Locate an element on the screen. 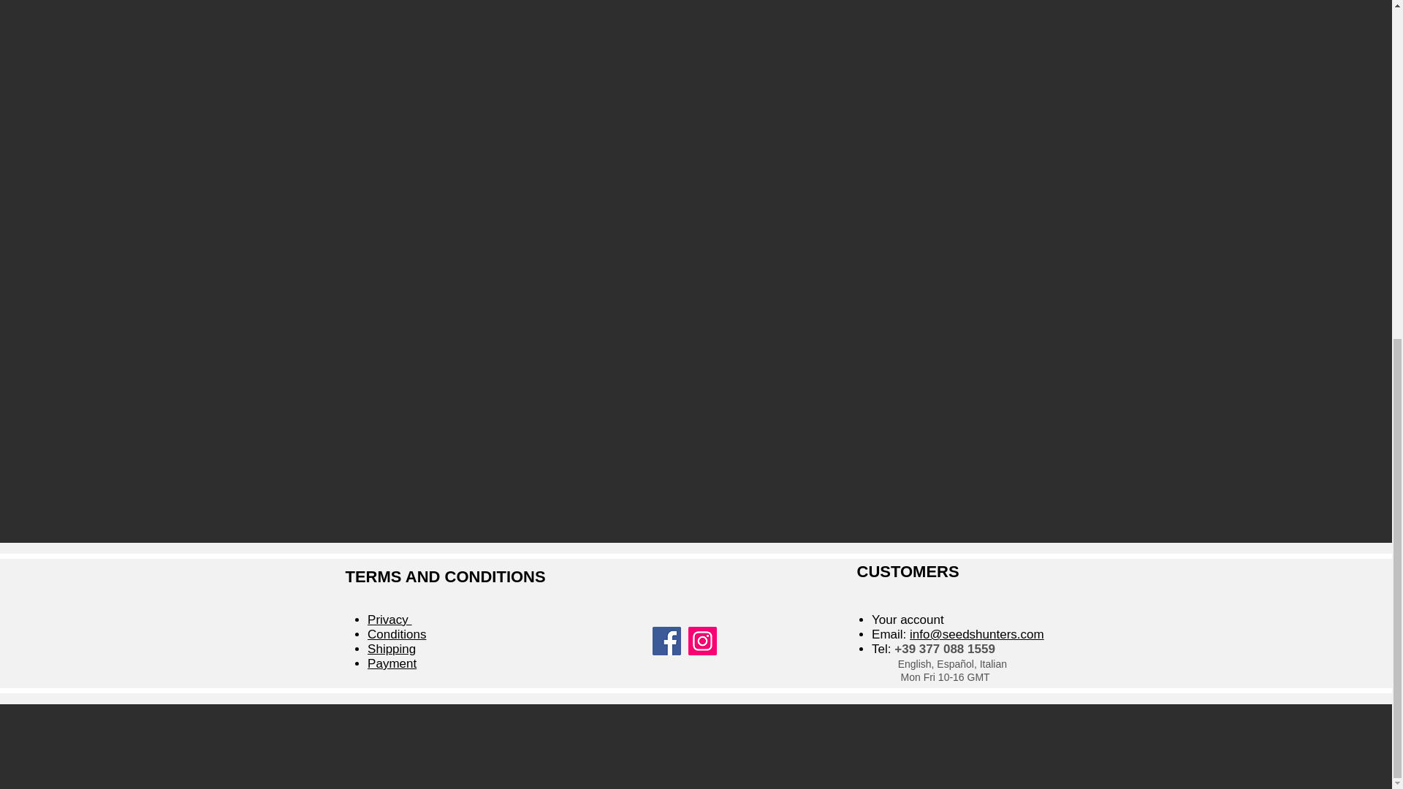  Conditions is located at coordinates (397, 634).